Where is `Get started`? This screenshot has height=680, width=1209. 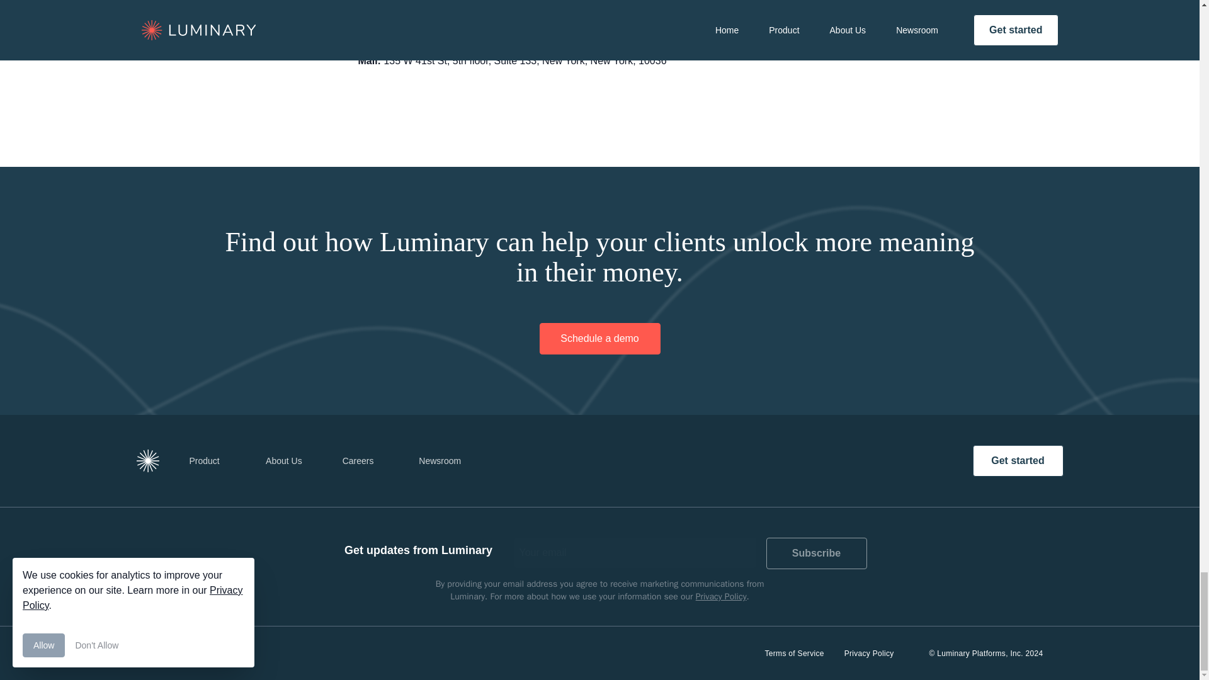
Get started is located at coordinates (1017, 461).